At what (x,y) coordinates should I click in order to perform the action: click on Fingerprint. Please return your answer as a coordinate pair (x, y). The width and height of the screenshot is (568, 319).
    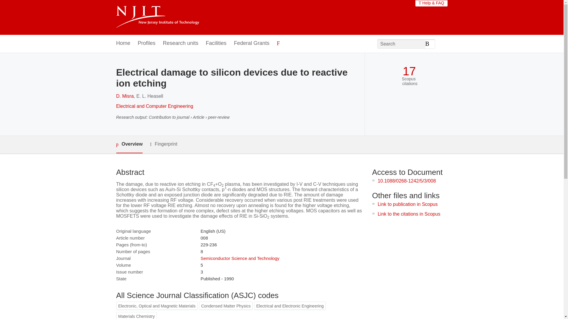
    Looking at the image, I should click on (163, 144).